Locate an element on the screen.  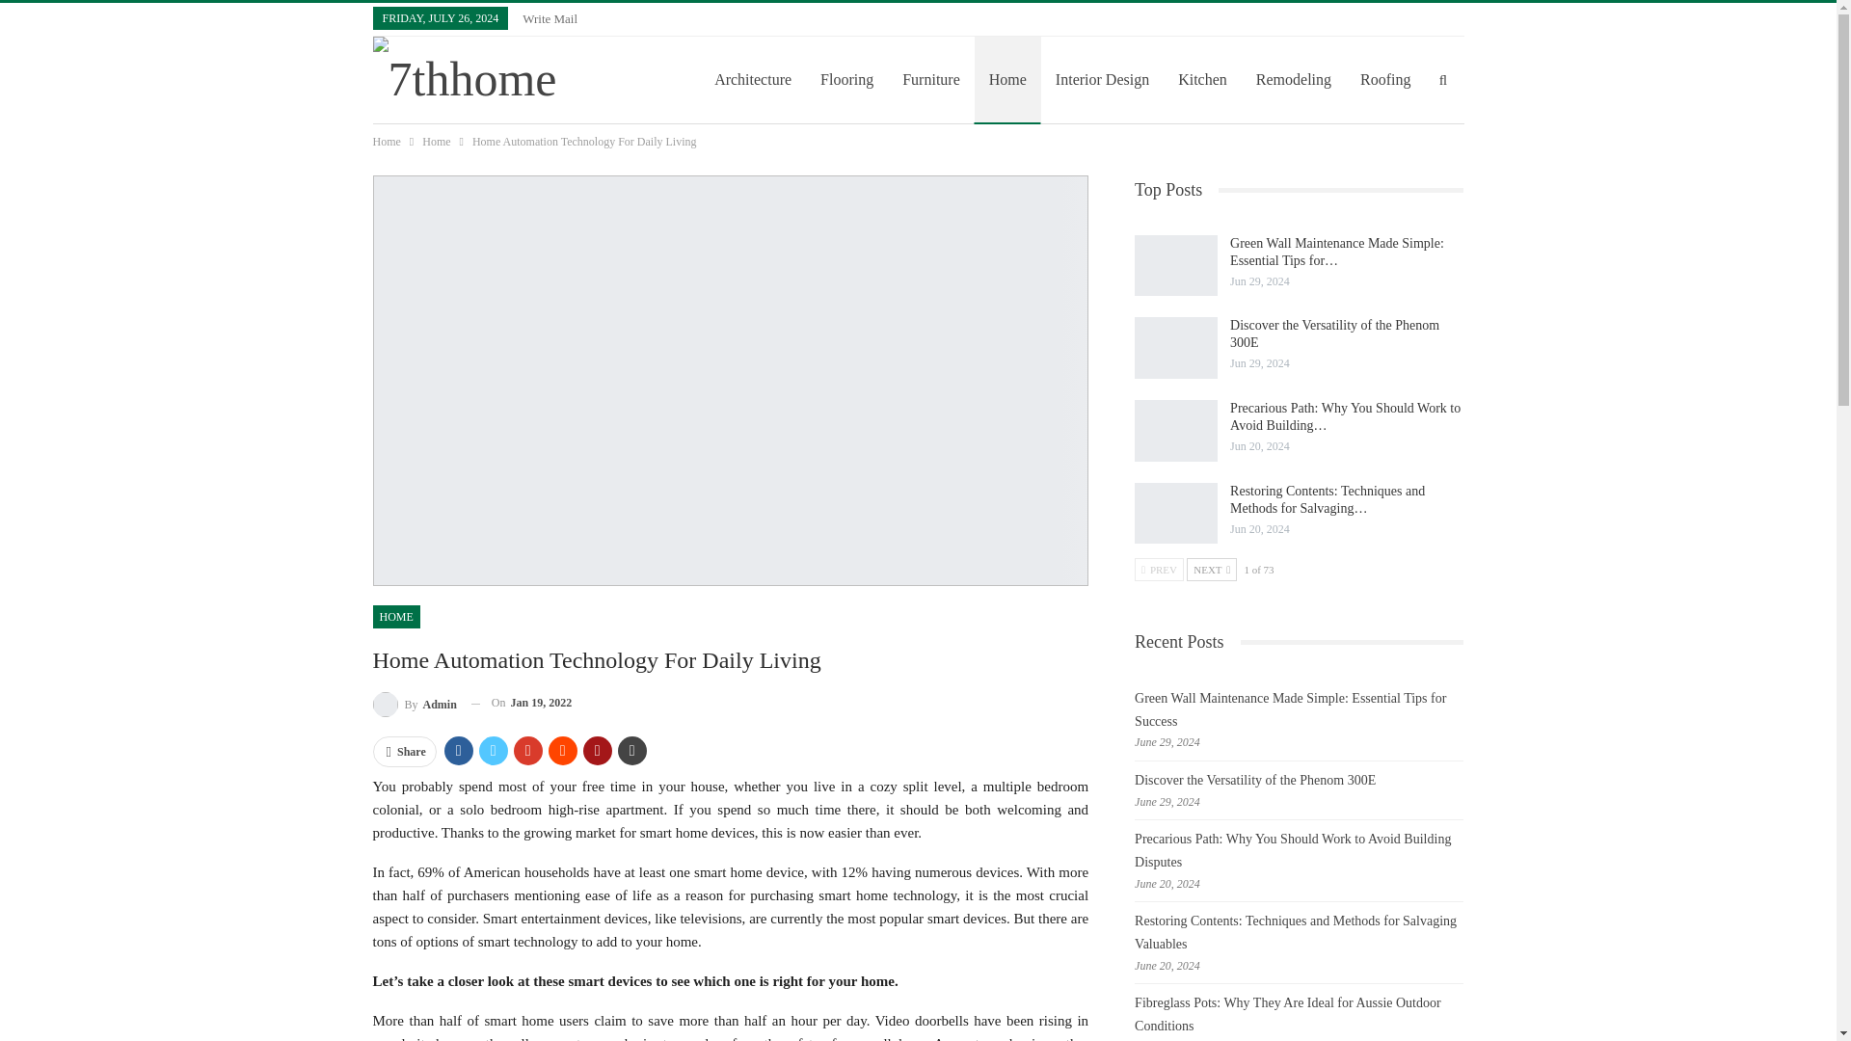
Remodeling is located at coordinates (1294, 79).